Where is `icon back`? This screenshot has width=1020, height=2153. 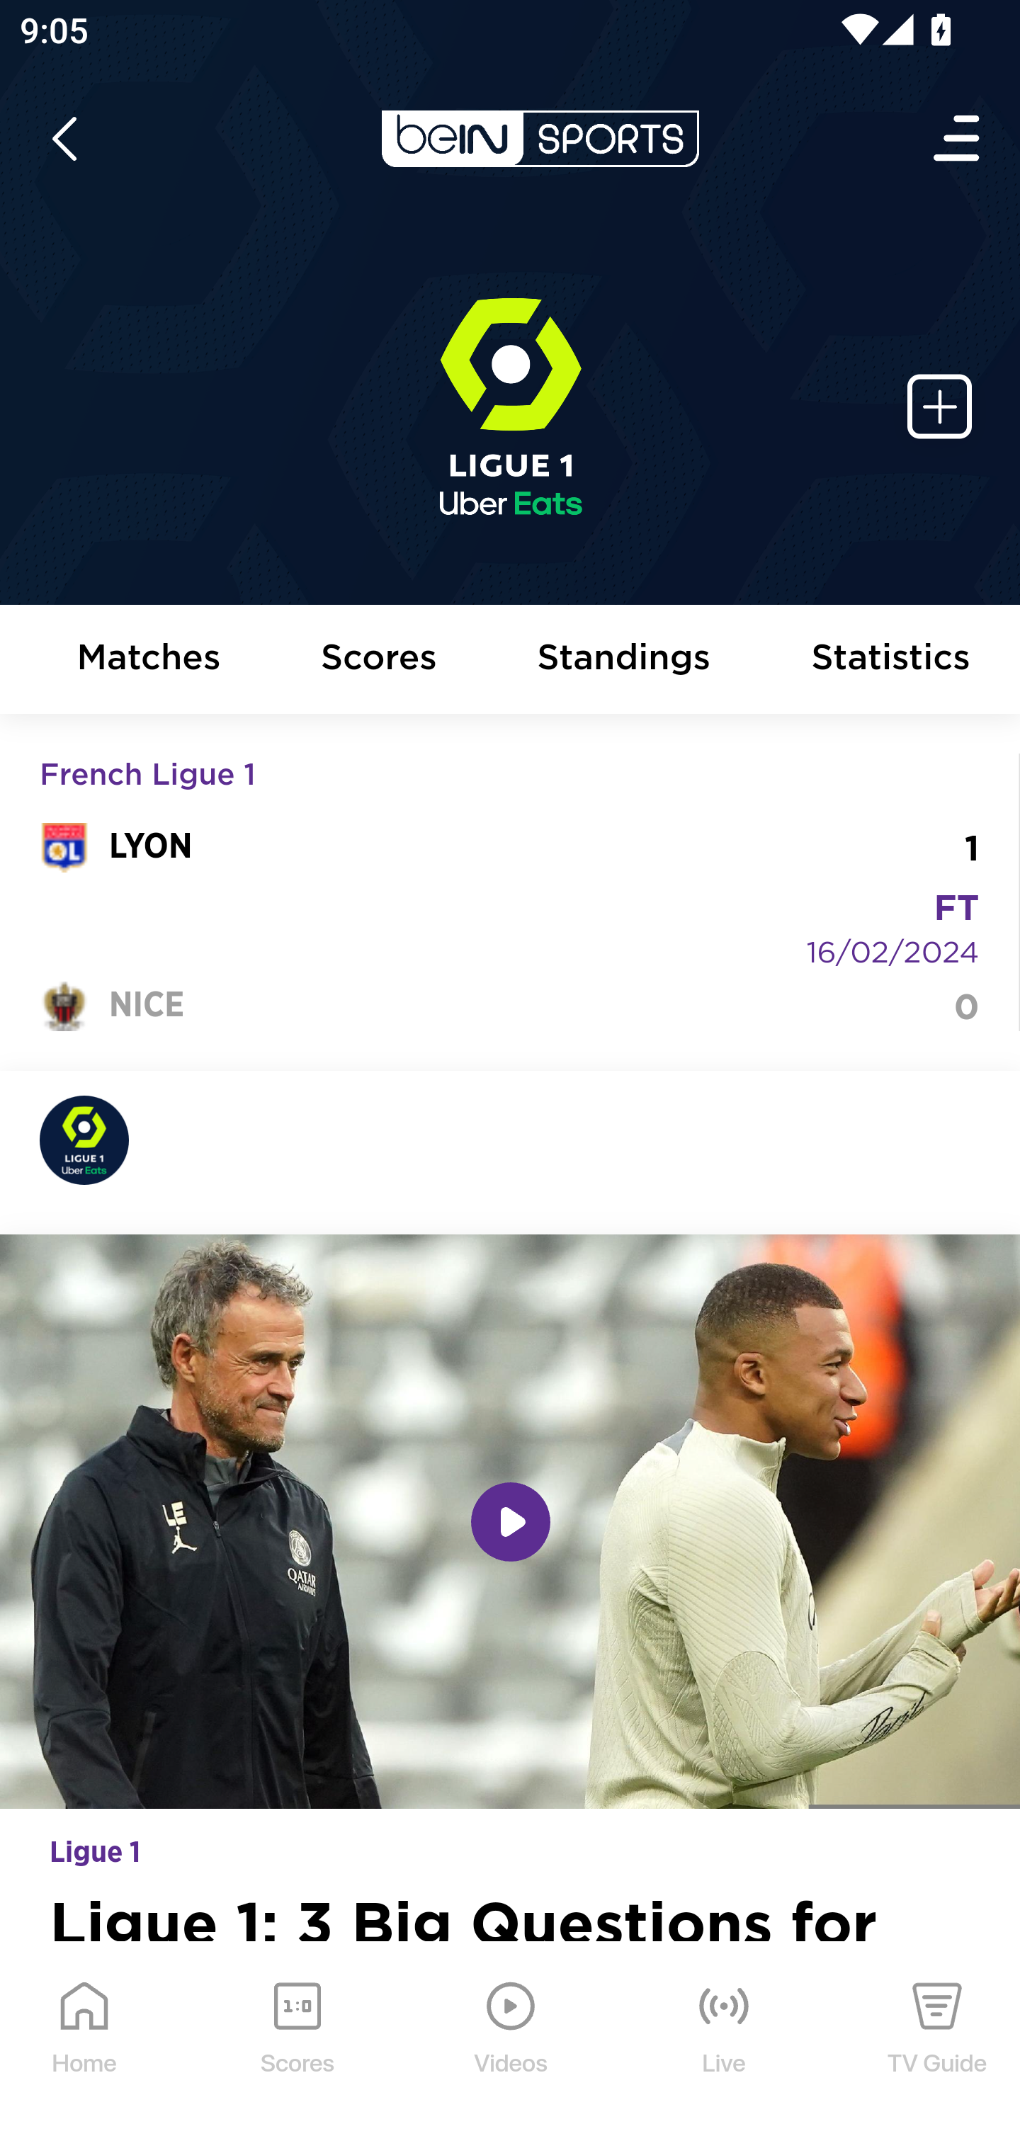
icon back is located at coordinates (64, 139).